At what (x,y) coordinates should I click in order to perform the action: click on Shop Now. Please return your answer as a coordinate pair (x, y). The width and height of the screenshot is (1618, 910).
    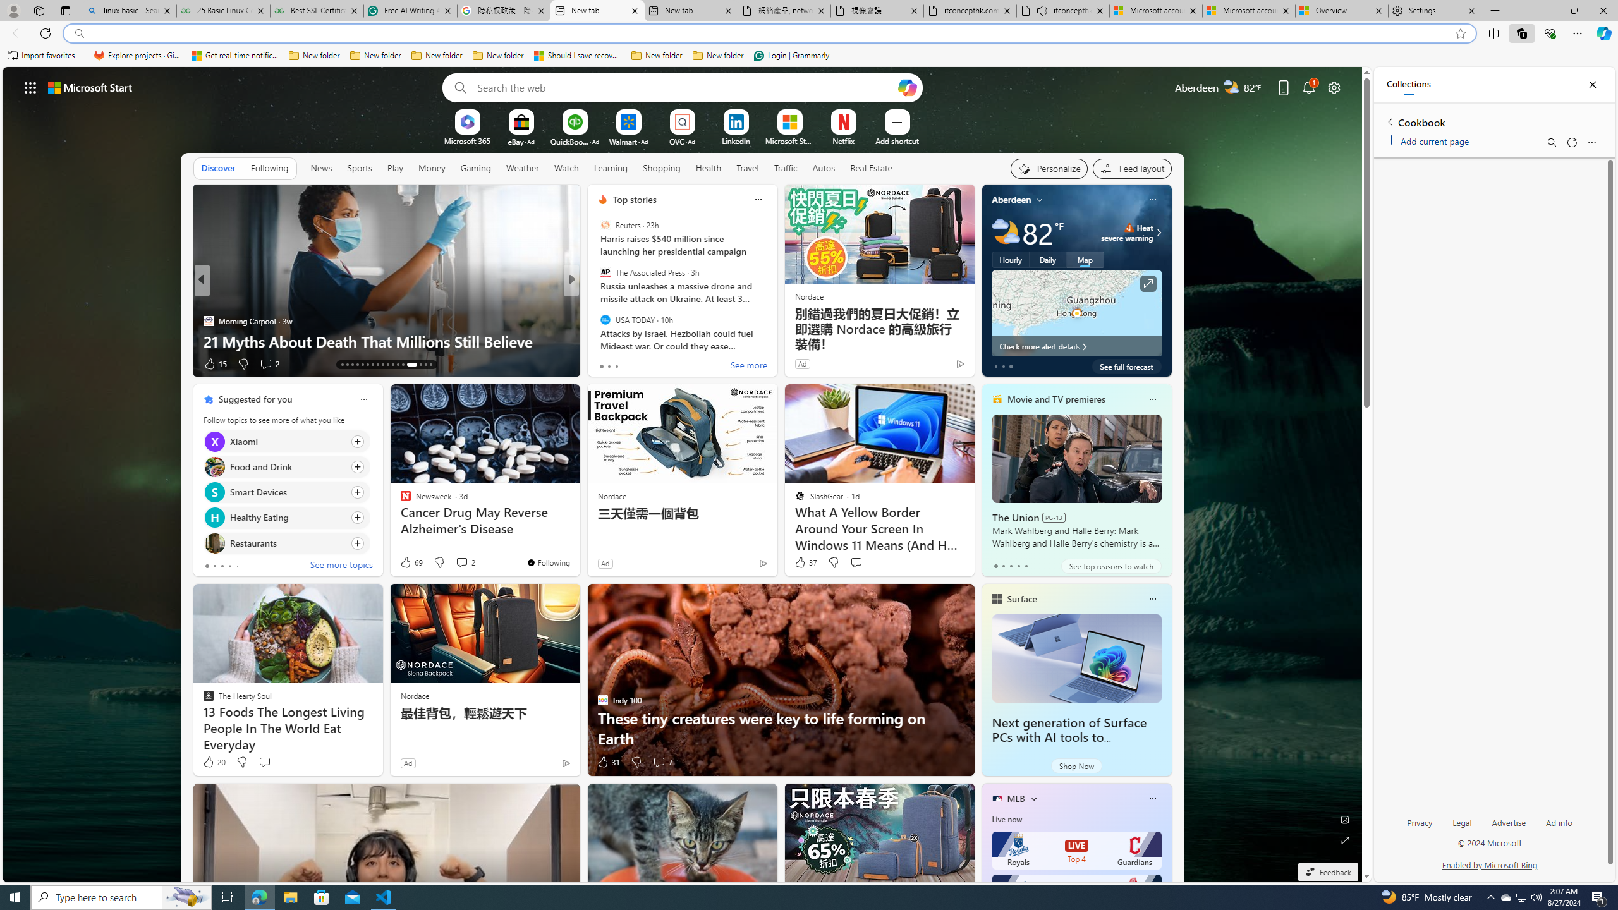
    Looking at the image, I should click on (1076, 766).